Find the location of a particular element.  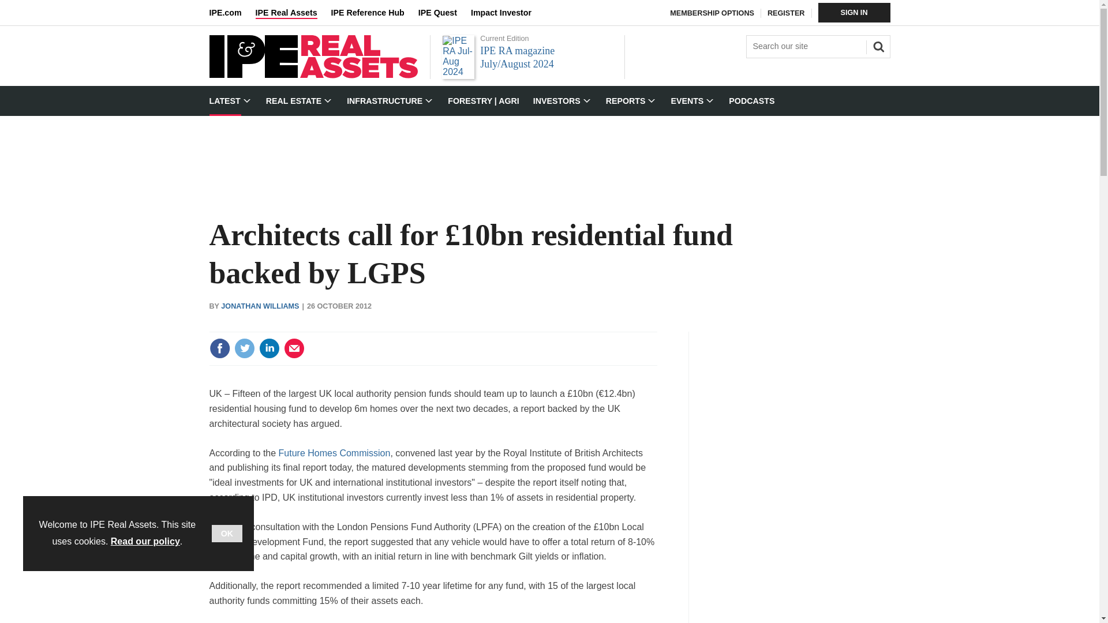

Share this on Linked in is located at coordinates (268, 348).